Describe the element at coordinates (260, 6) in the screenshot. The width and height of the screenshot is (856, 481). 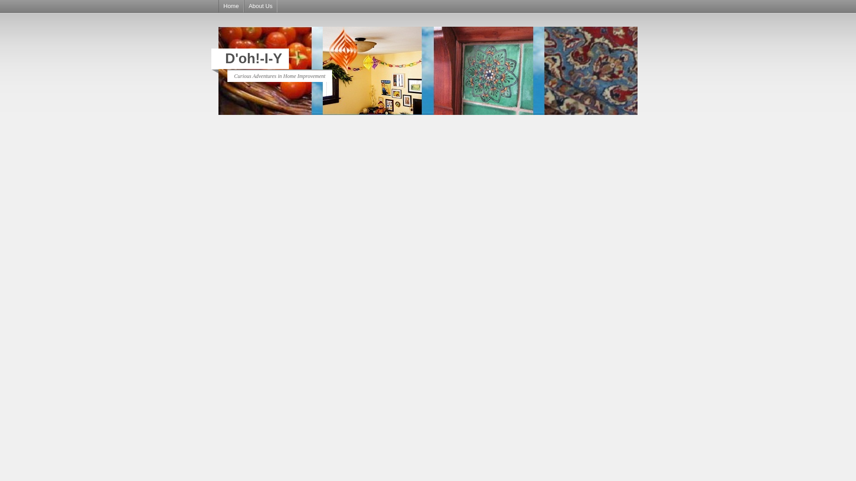
I see `About Us` at that location.